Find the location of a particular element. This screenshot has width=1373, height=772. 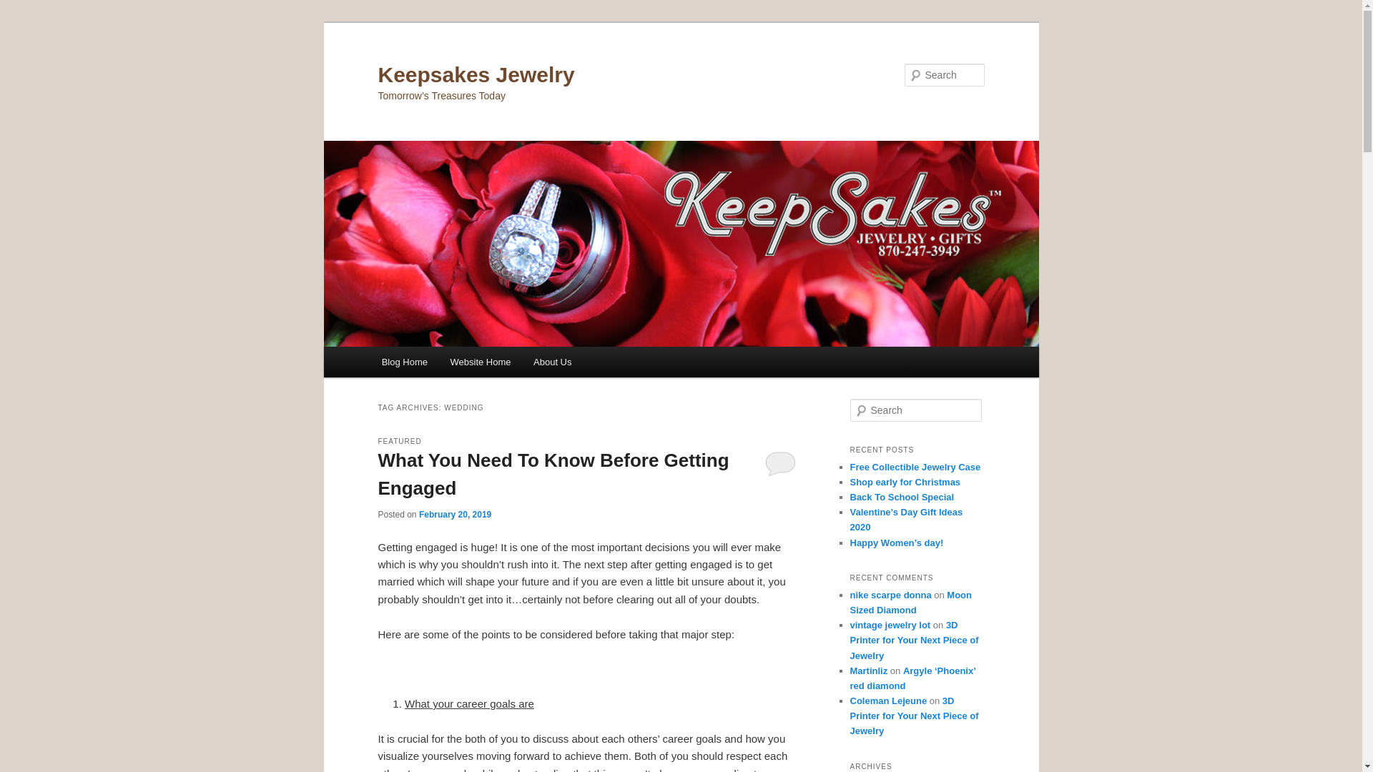

Skip to primary content is located at coordinates (446, 364).